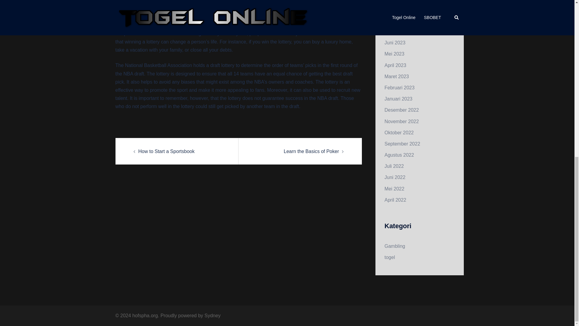 This screenshot has width=579, height=326. What do you see at coordinates (396, 77) in the screenshot?
I see `Maret 2023` at bounding box center [396, 77].